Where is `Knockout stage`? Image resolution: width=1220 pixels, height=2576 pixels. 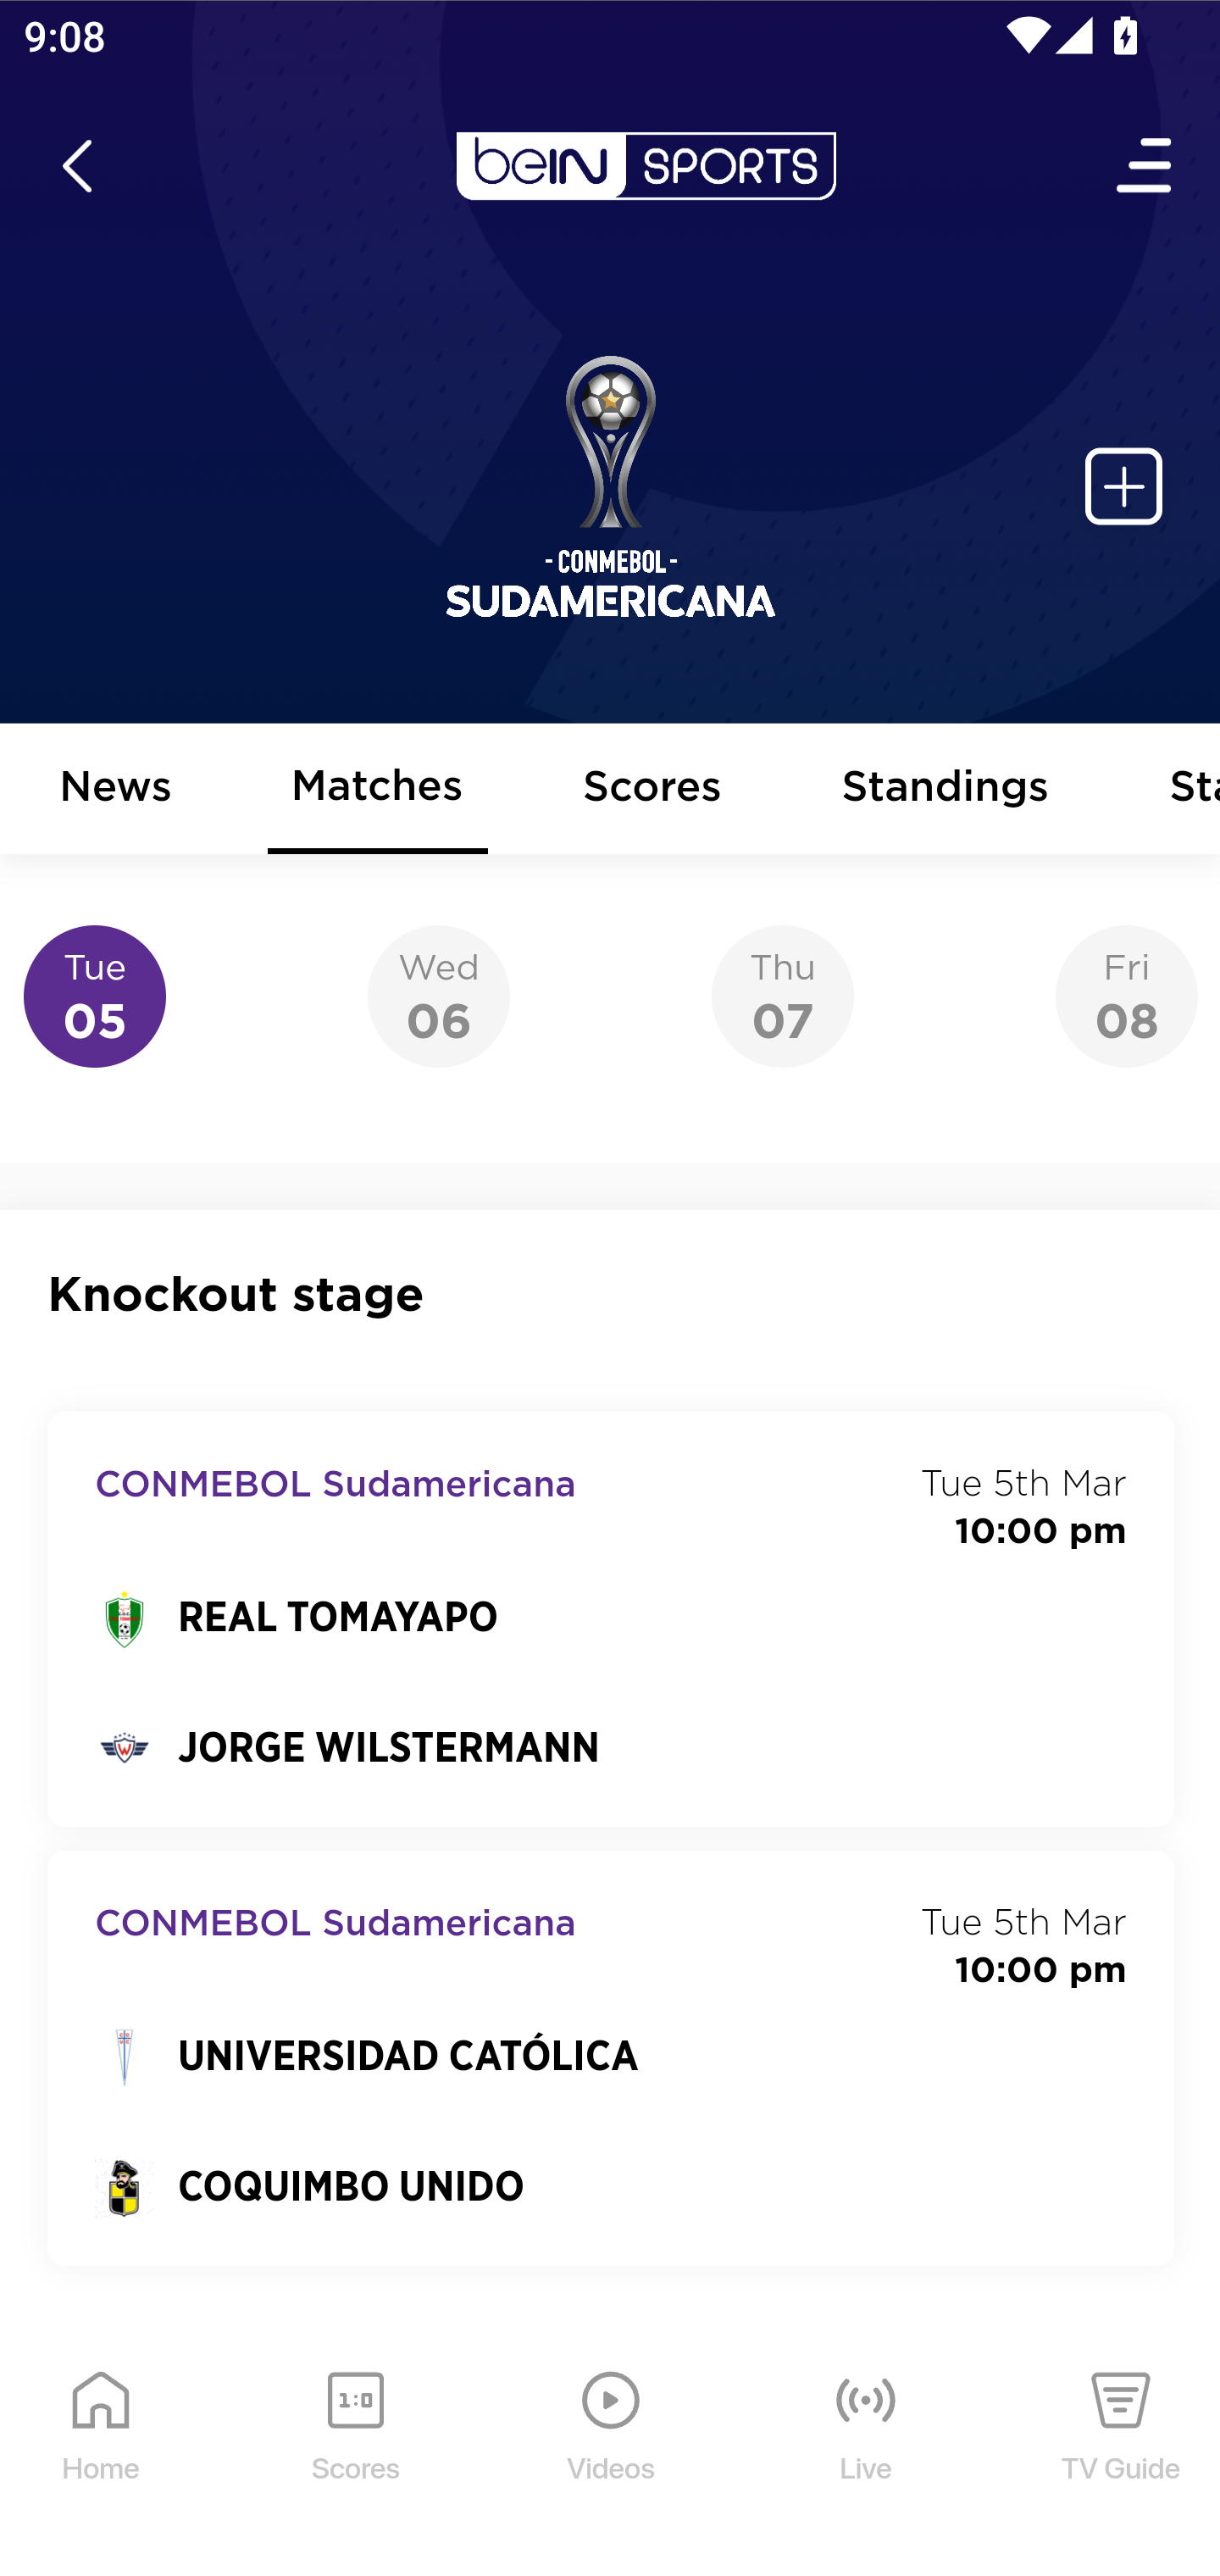
Knockout stage is located at coordinates (612, 1294).